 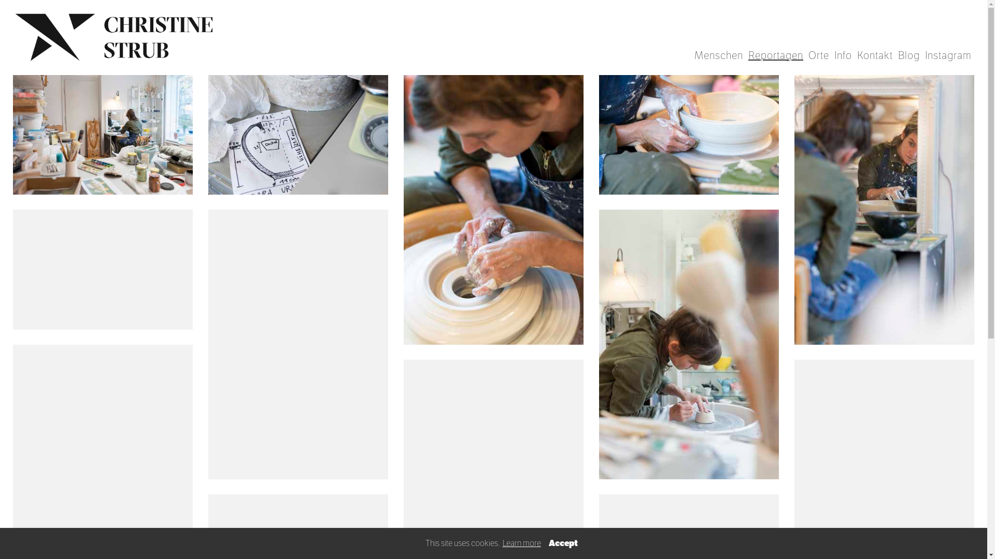 What do you see at coordinates (776, 56) in the screenshot?
I see `Reportagen` at bounding box center [776, 56].